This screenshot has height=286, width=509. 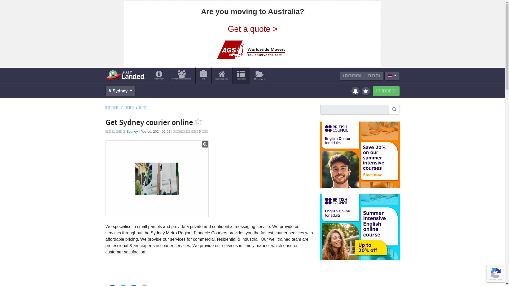 I want to click on Directory, so click(x=259, y=75).